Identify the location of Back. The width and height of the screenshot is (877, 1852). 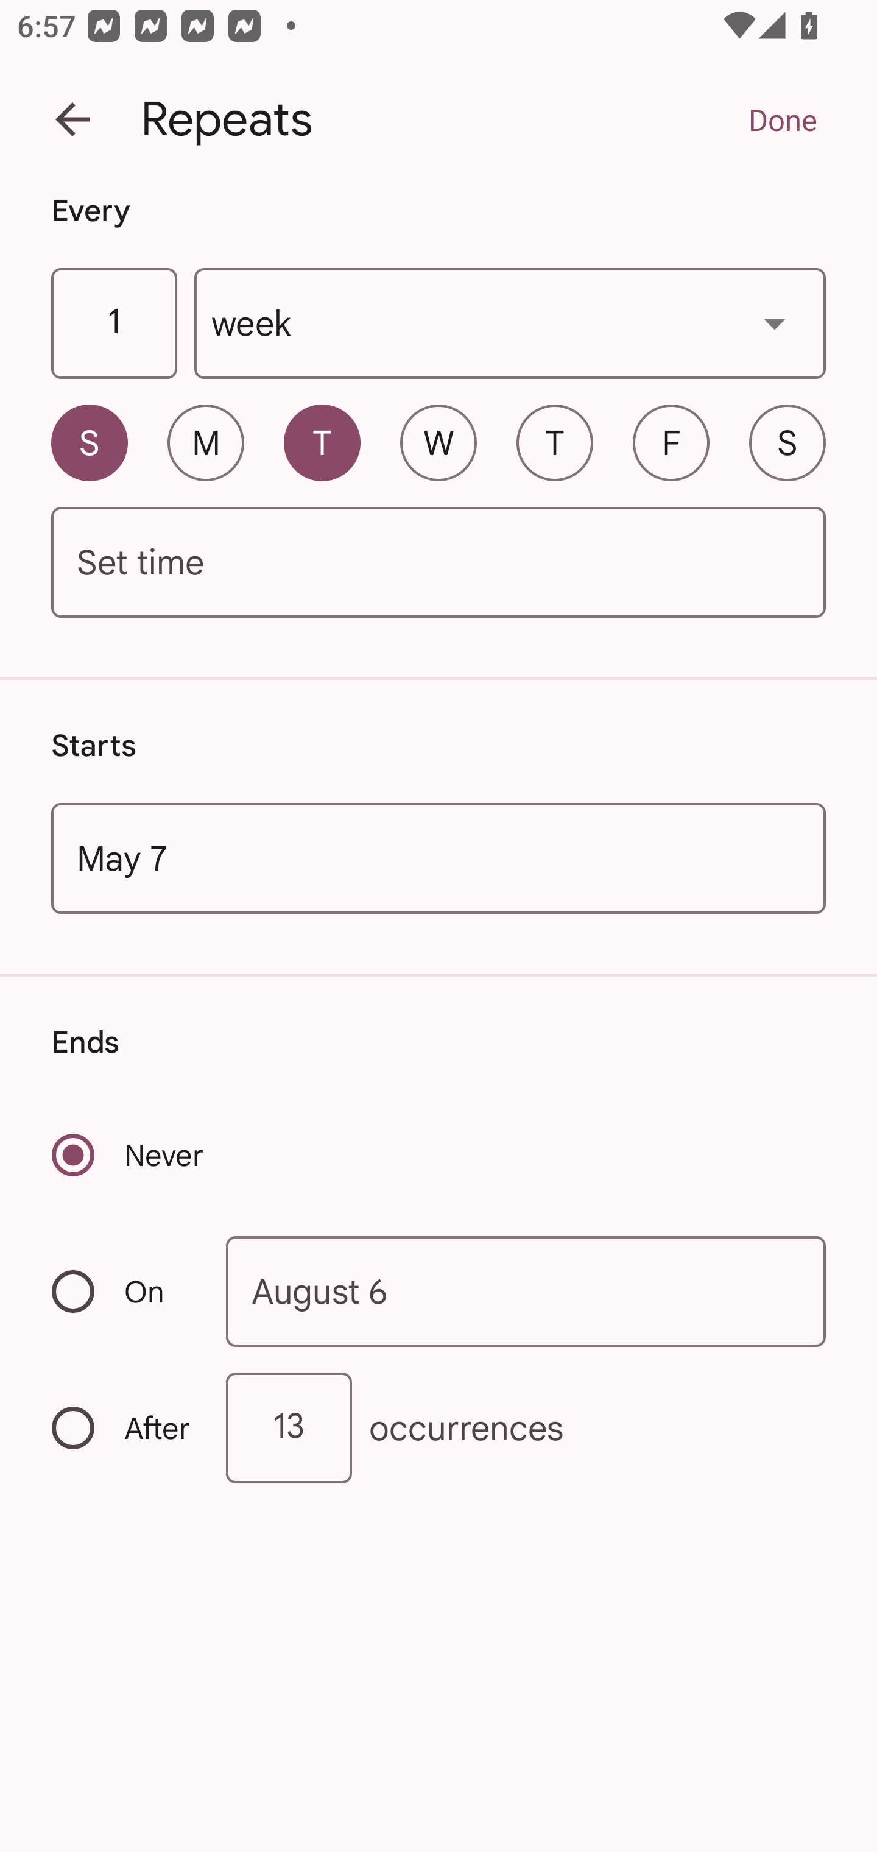
(72, 119).